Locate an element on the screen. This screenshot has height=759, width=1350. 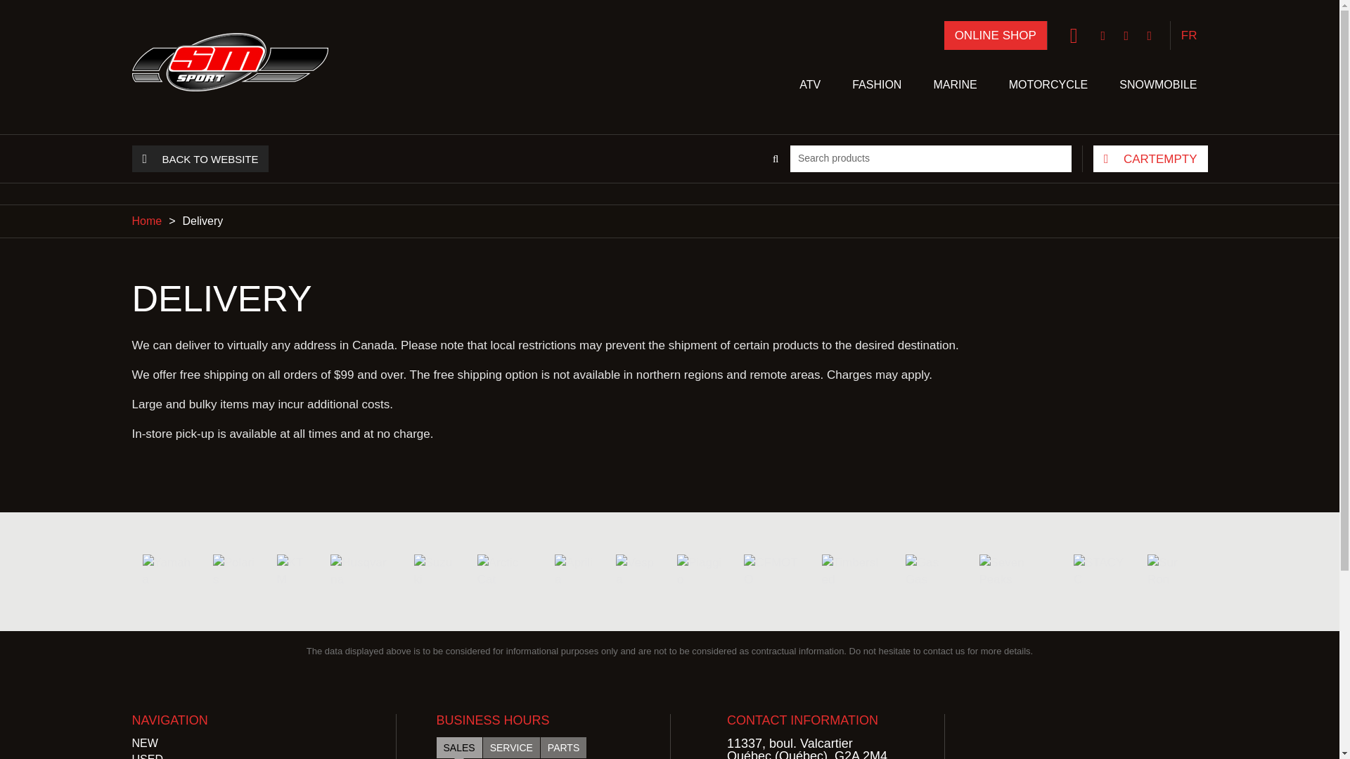
View your shopping cart is located at coordinates (1150, 159).